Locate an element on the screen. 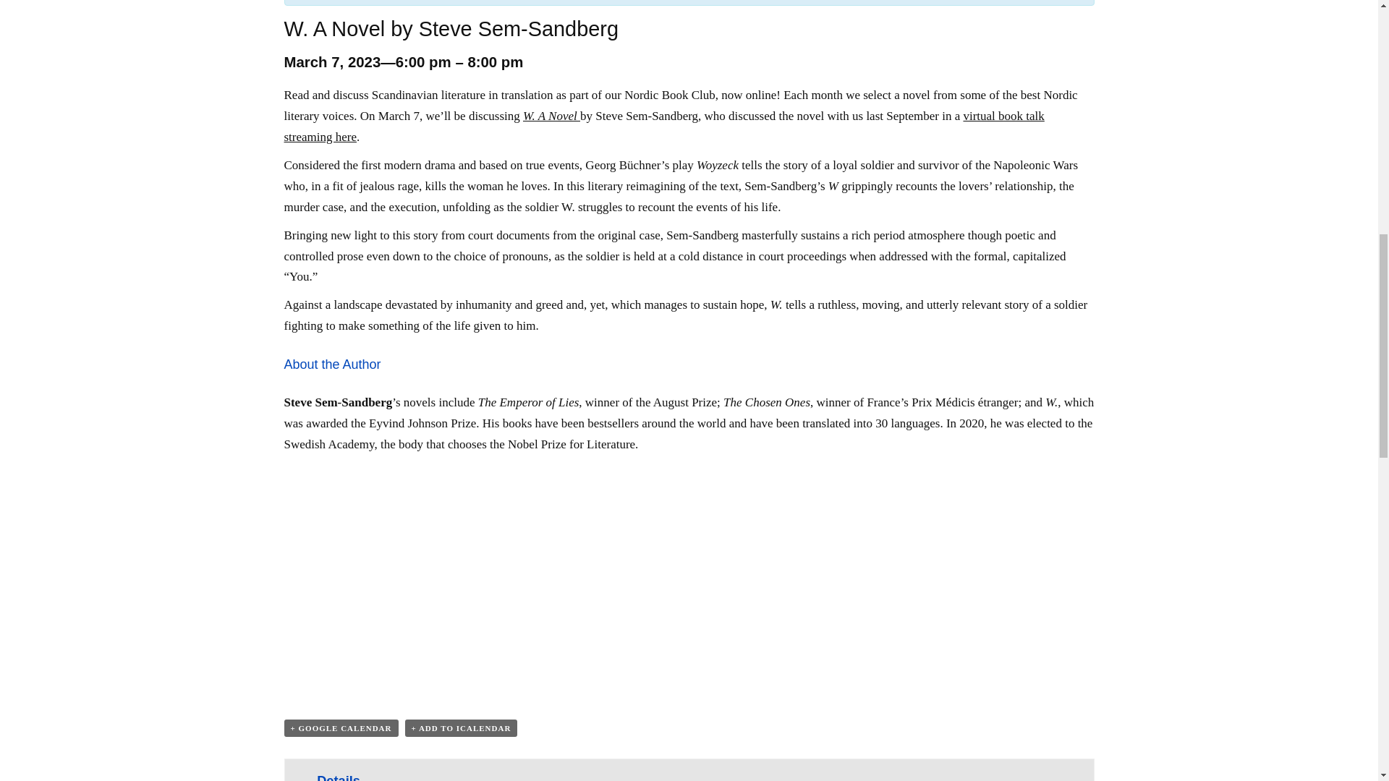  Add to Google Calendar is located at coordinates (340, 727).